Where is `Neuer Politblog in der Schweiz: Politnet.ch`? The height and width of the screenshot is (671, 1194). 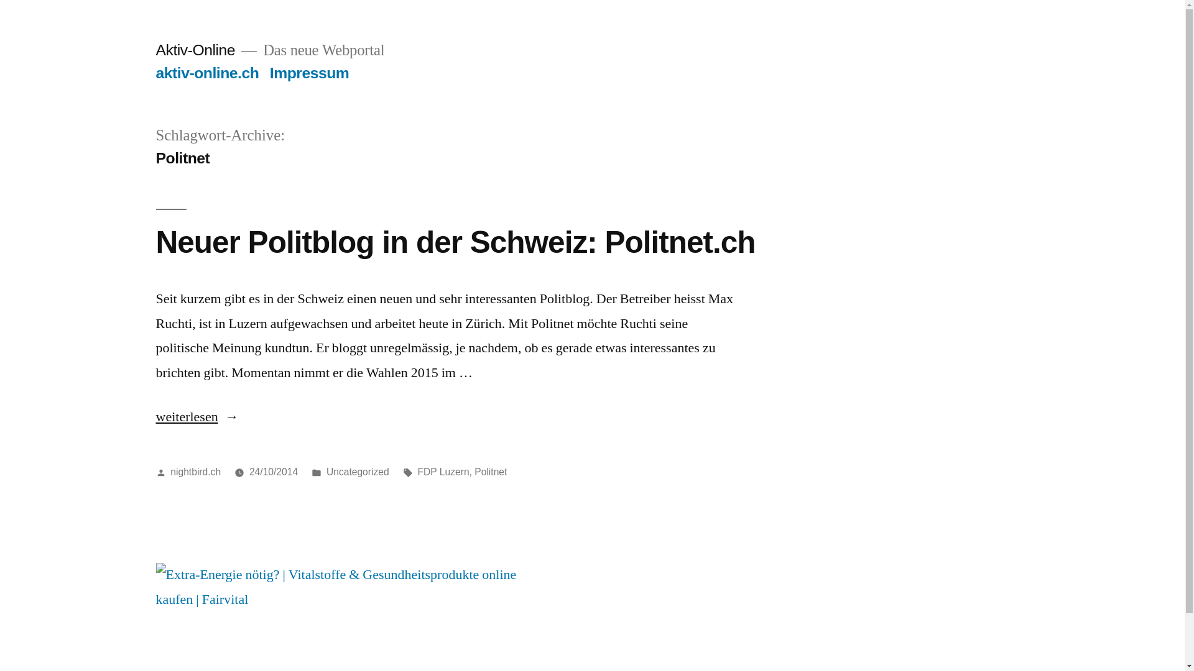
Neuer Politblog in der Schweiz: Politnet.ch is located at coordinates (455, 242).